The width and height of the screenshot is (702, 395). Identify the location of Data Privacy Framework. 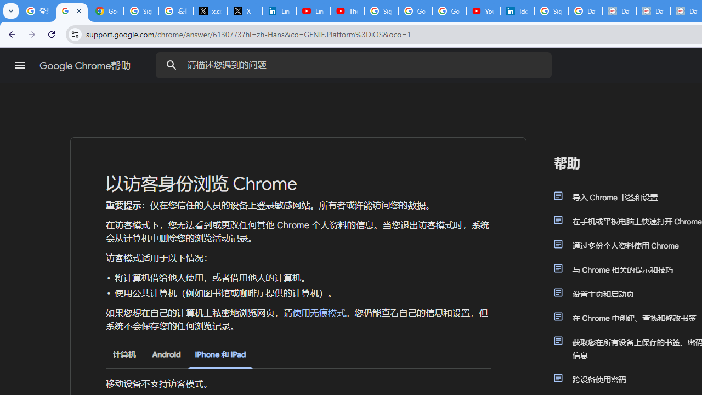
(619, 11).